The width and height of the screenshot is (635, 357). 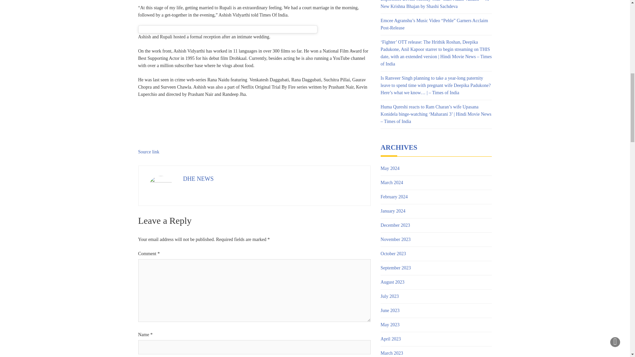 I want to click on DHE NEWS, so click(x=198, y=178).